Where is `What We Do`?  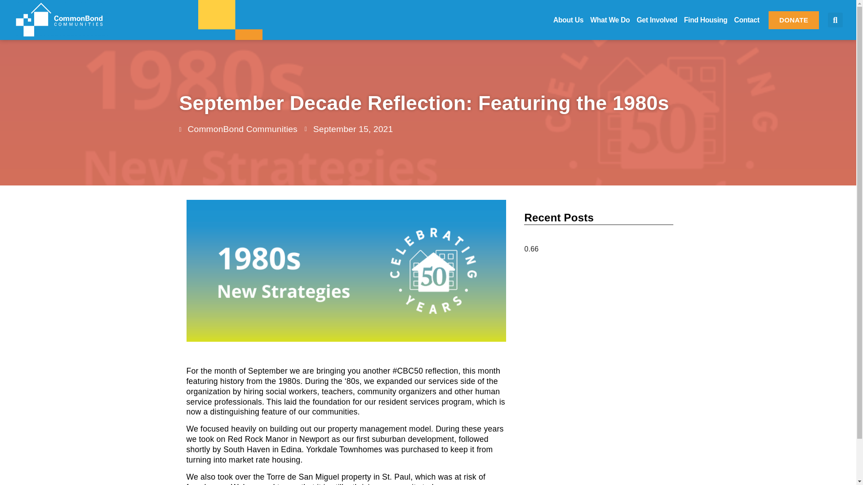
What We Do is located at coordinates (610, 20).